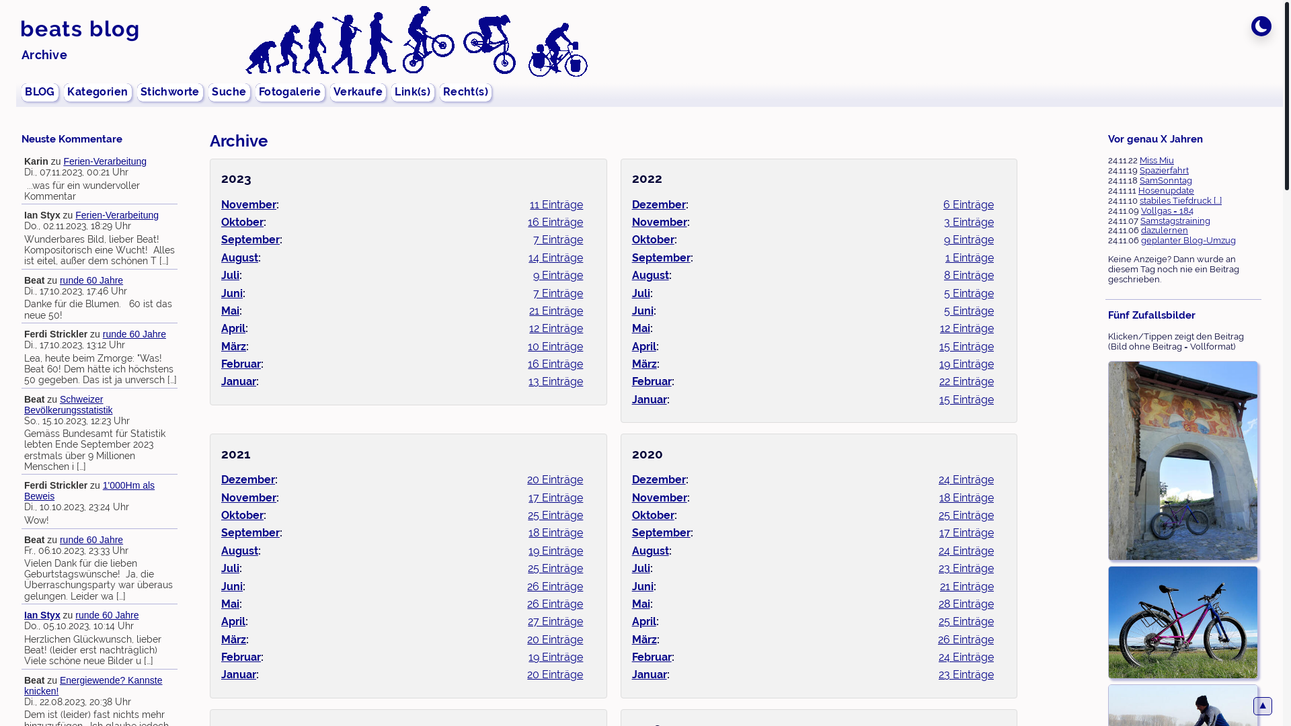 The image size is (1291, 726). What do you see at coordinates (98, 92) in the screenshot?
I see `Kategorien` at bounding box center [98, 92].